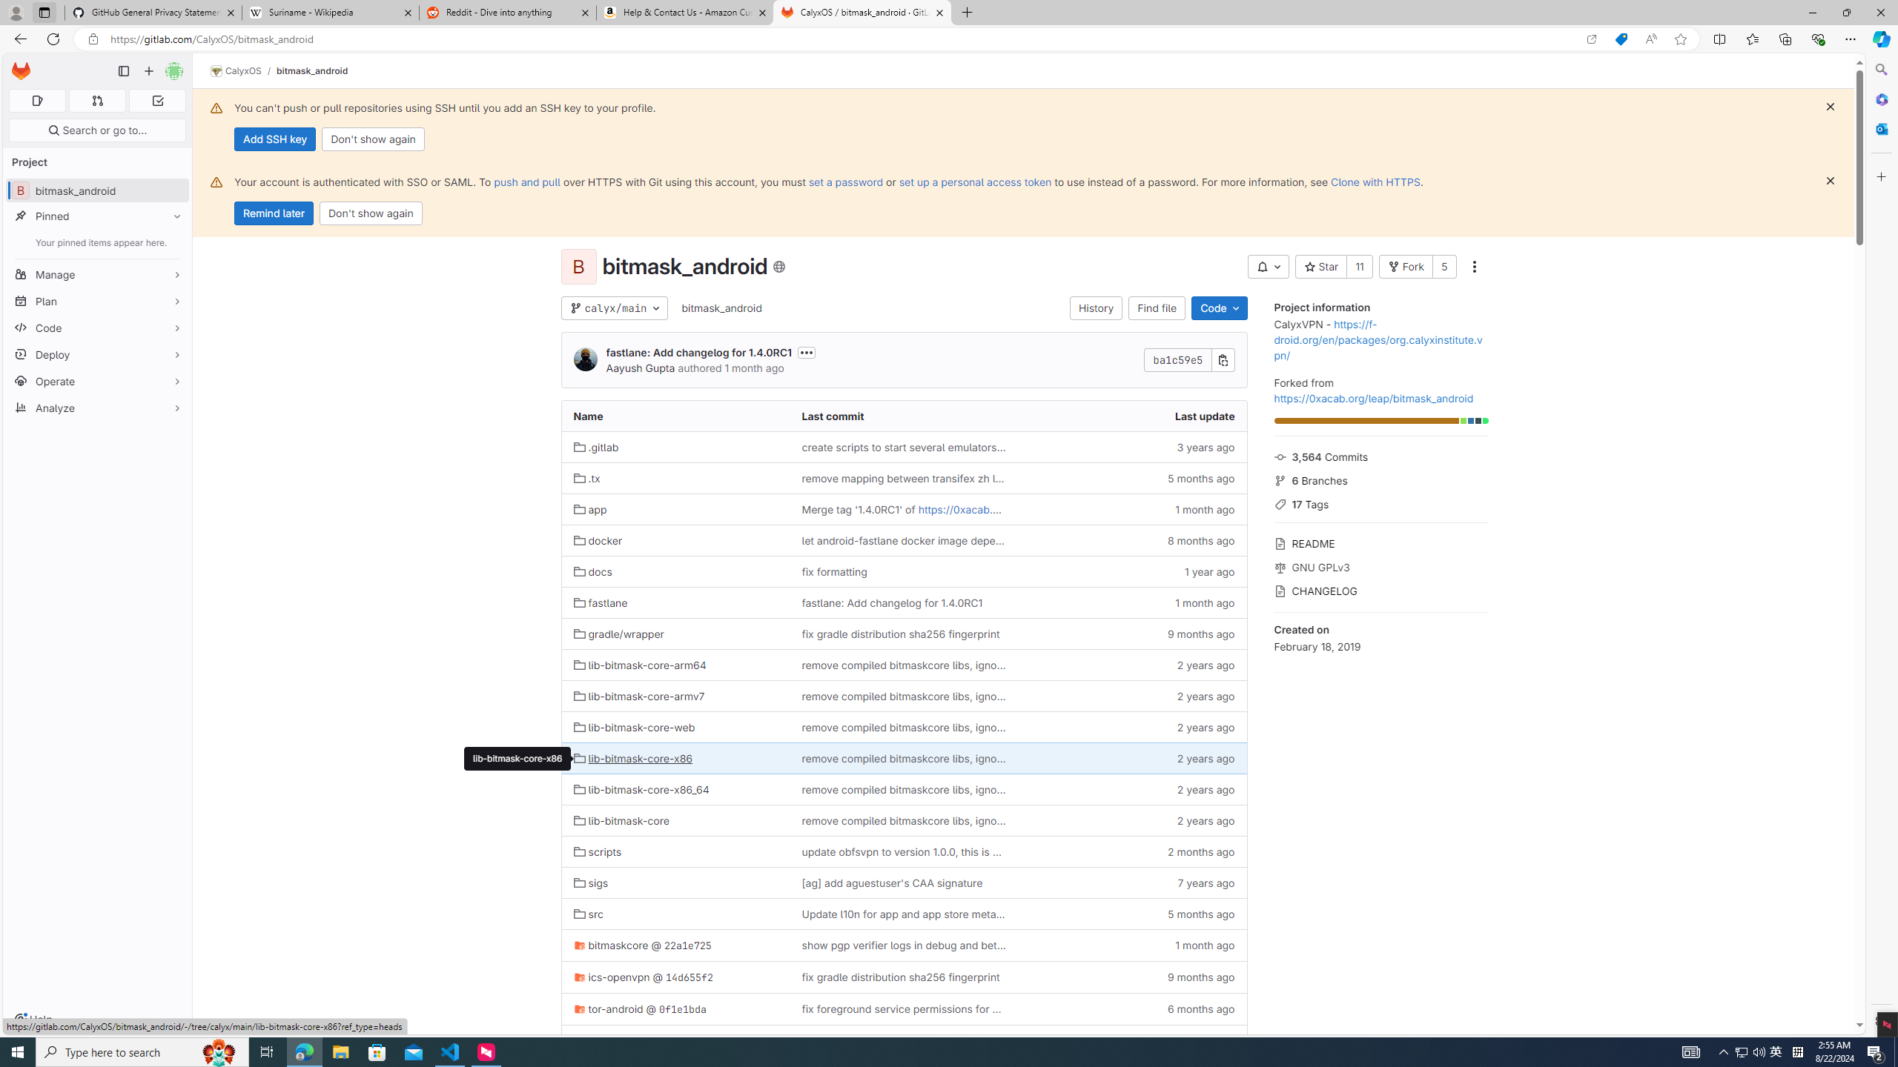 Image resolution: width=1898 pixels, height=1067 pixels. What do you see at coordinates (675, 541) in the screenshot?
I see `docker` at bounding box center [675, 541].